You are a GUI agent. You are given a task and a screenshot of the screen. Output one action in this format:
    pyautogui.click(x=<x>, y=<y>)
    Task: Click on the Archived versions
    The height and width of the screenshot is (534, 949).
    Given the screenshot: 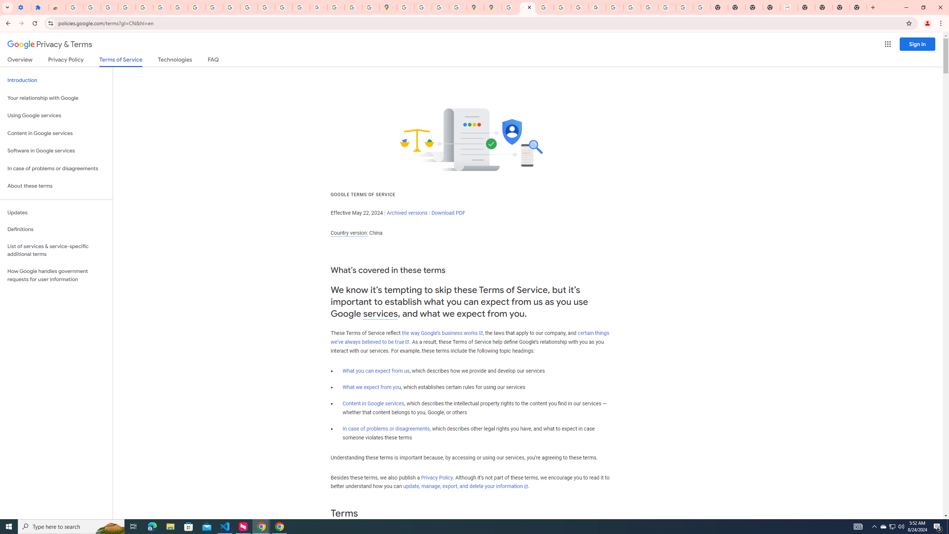 What is the action you would take?
    pyautogui.click(x=407, y=213)
    